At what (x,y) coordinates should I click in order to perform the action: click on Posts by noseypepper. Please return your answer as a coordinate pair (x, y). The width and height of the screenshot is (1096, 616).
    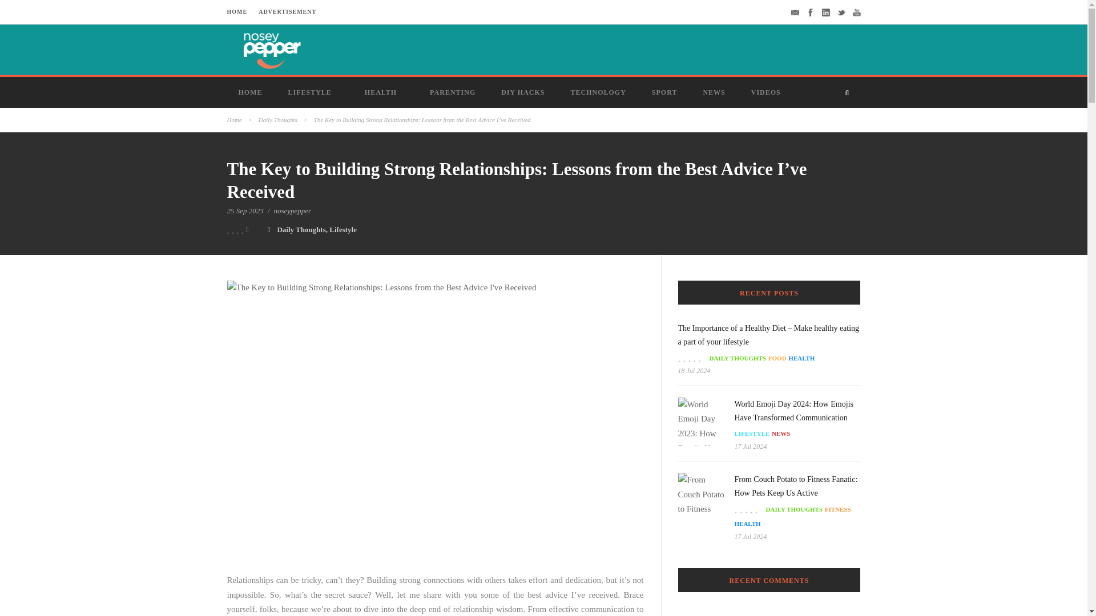
    Looking at the image, I should click on (292, 210).